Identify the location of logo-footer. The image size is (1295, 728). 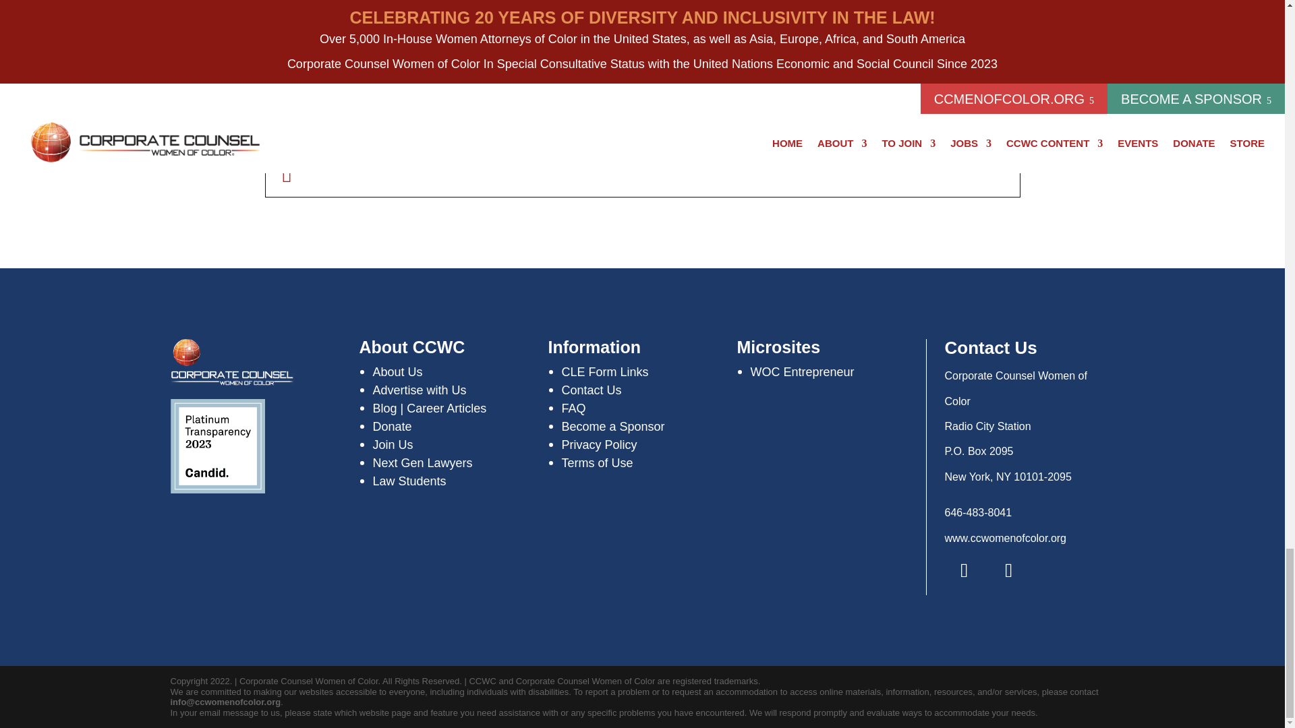
(232, 363).